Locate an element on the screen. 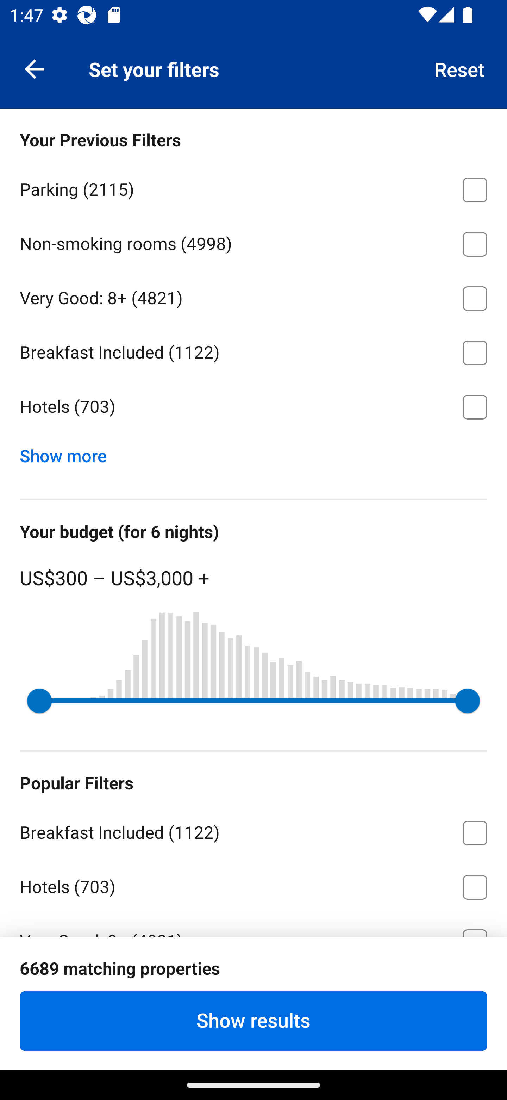  Show more is located at coordinates (68, 453).